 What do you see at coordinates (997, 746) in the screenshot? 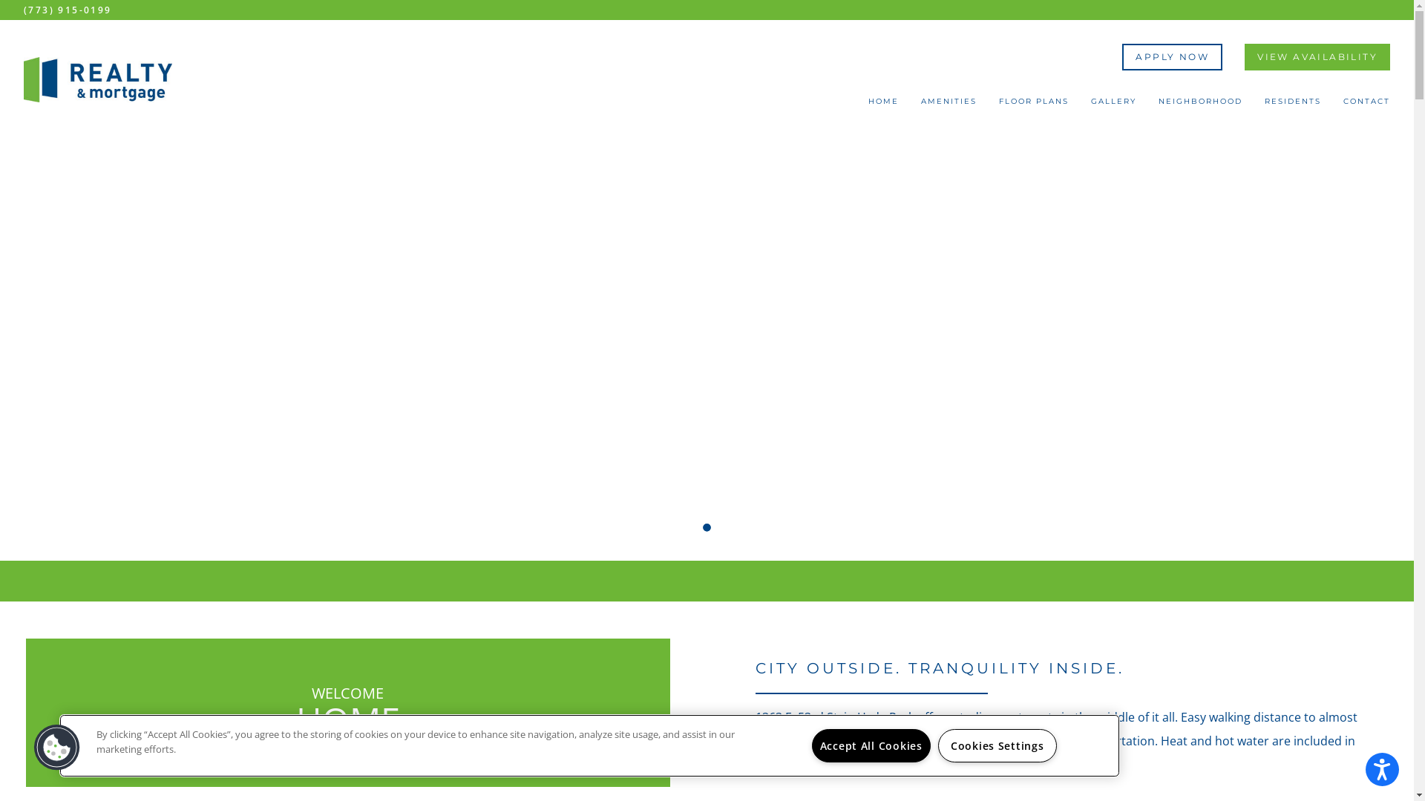
I see `Cookies Settings` at bounding box center [997, 746].